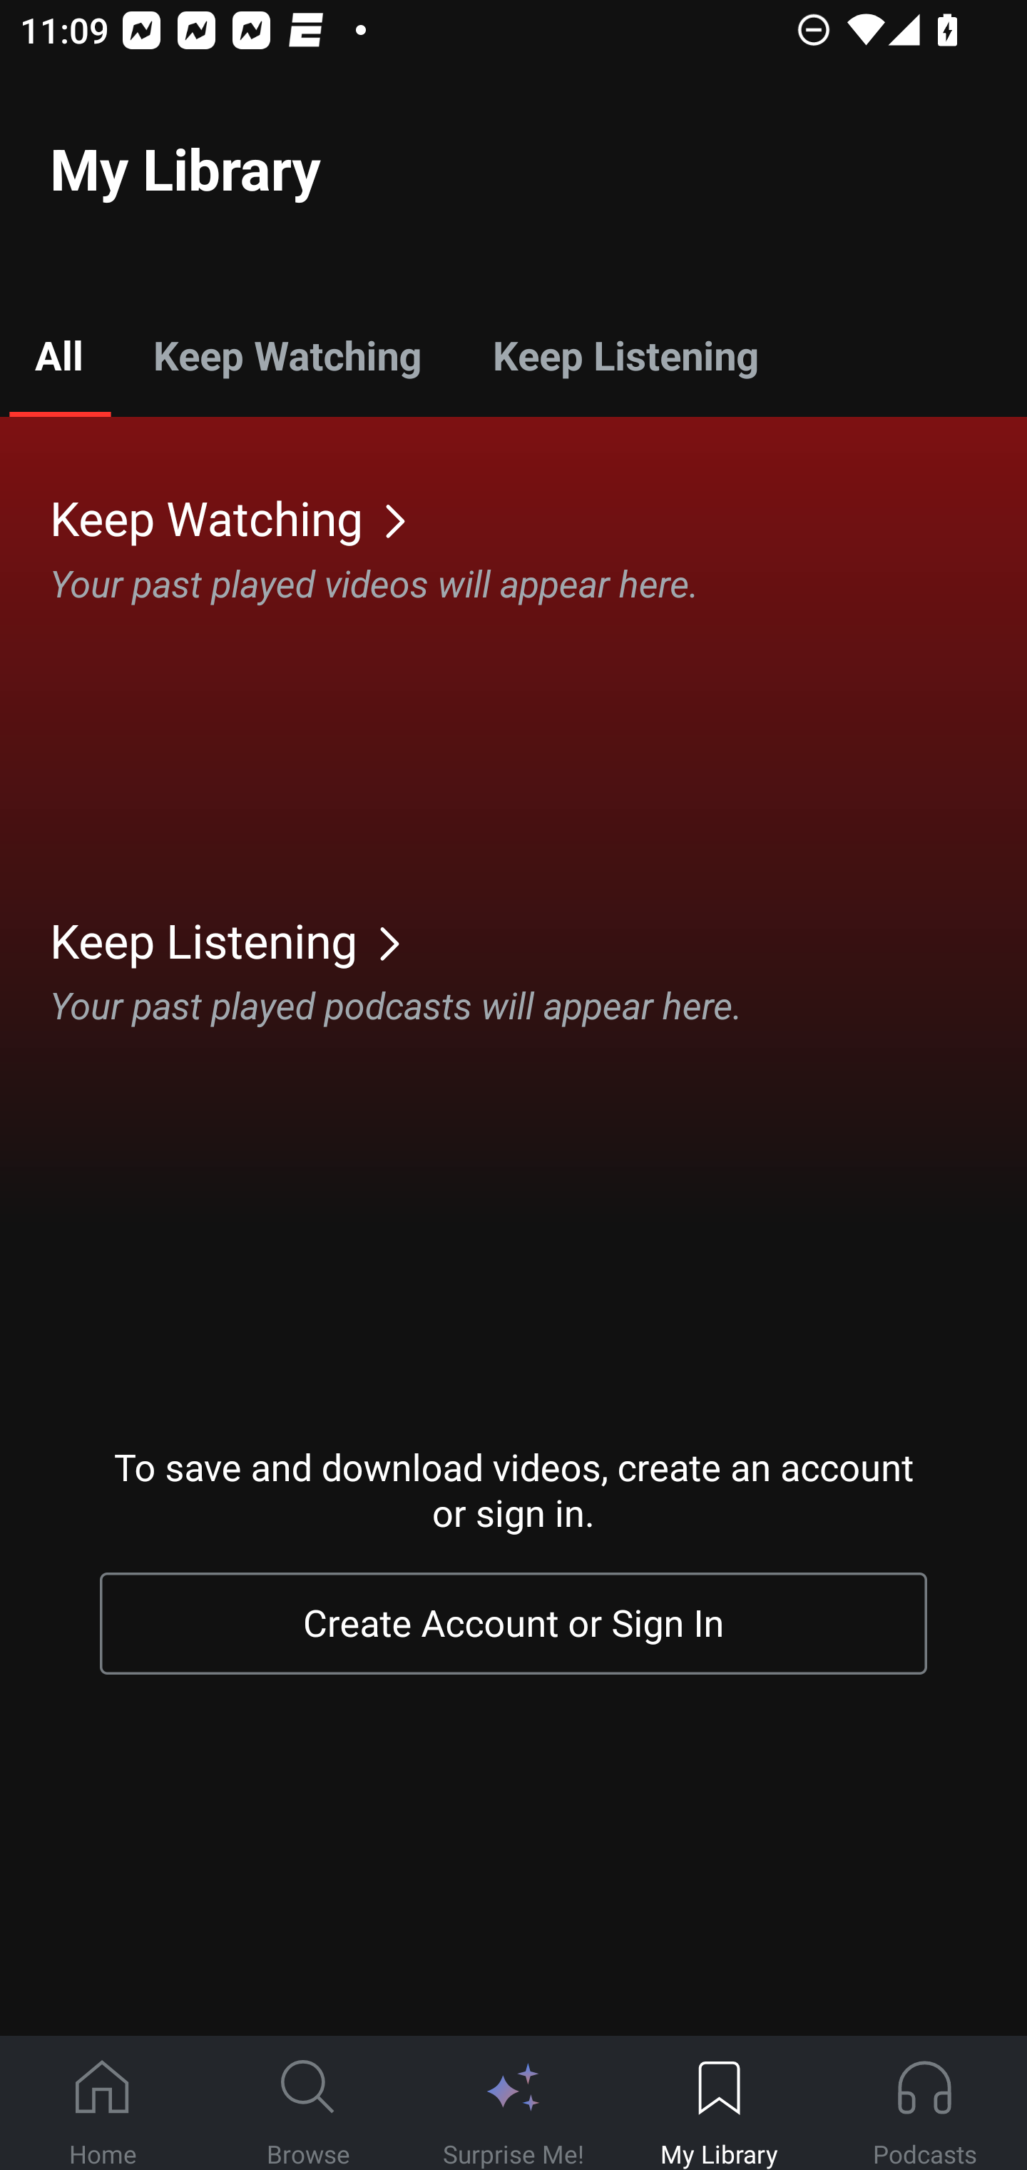 This screenshot has height=2170, width=1027. Describe the element at coordinates (513, 1624) in the screenshot. I see `Create Account or Sign In` at that location.